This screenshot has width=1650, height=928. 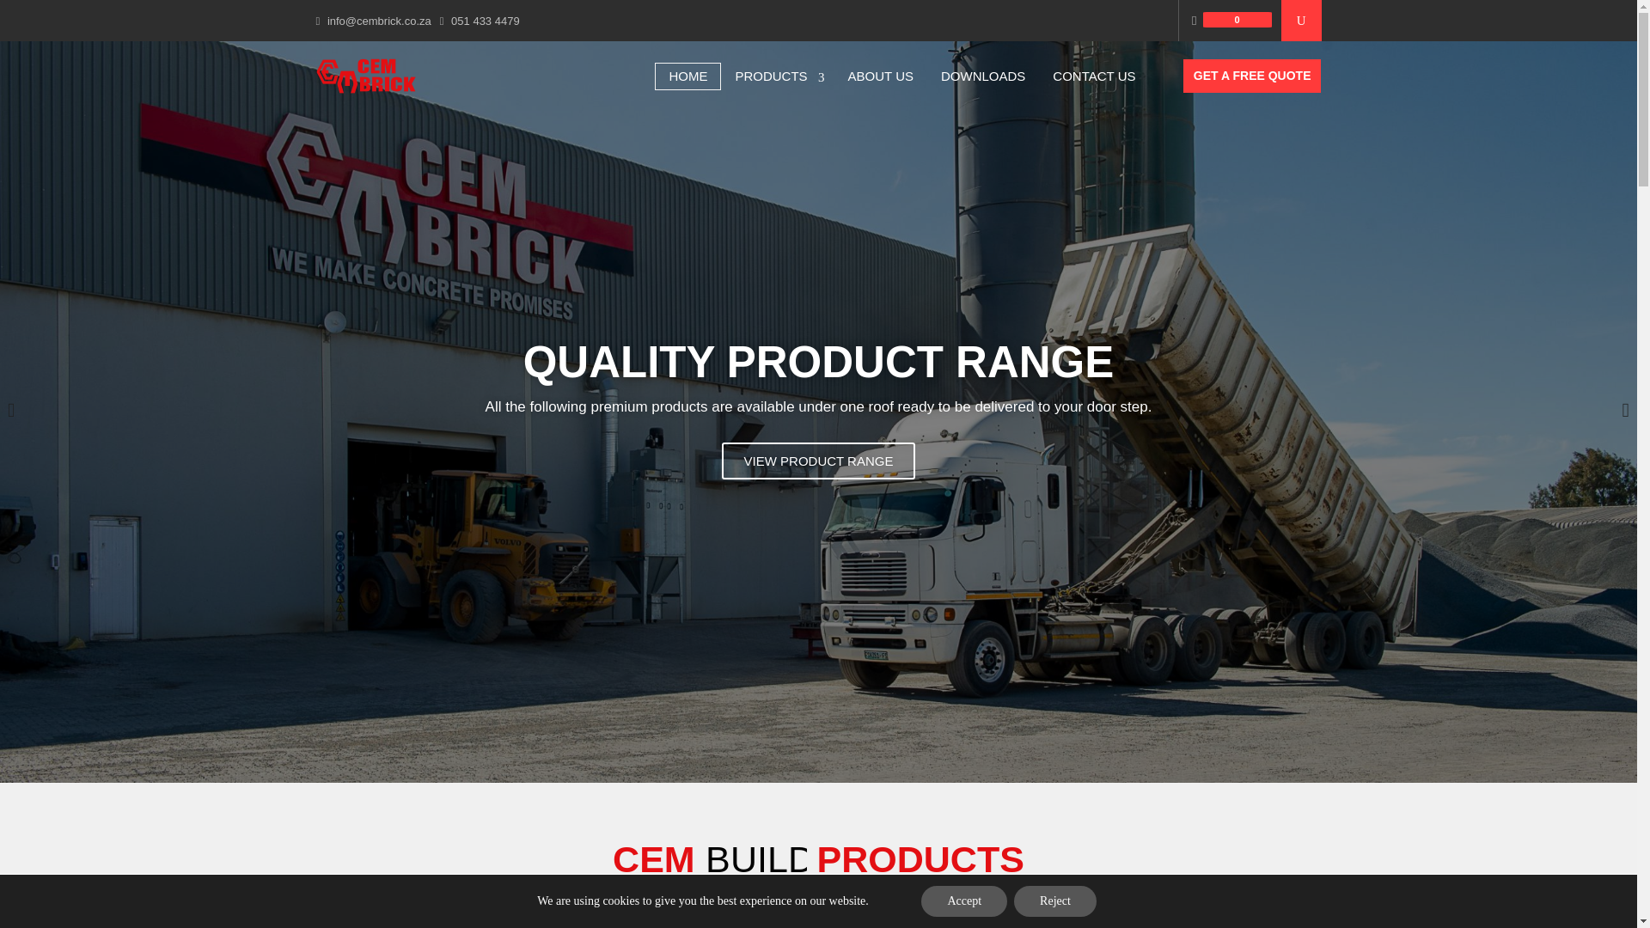 What do you see at coordinates (56, 17) in the screenshot?
I see `Search` at bounding box center [56, 17].